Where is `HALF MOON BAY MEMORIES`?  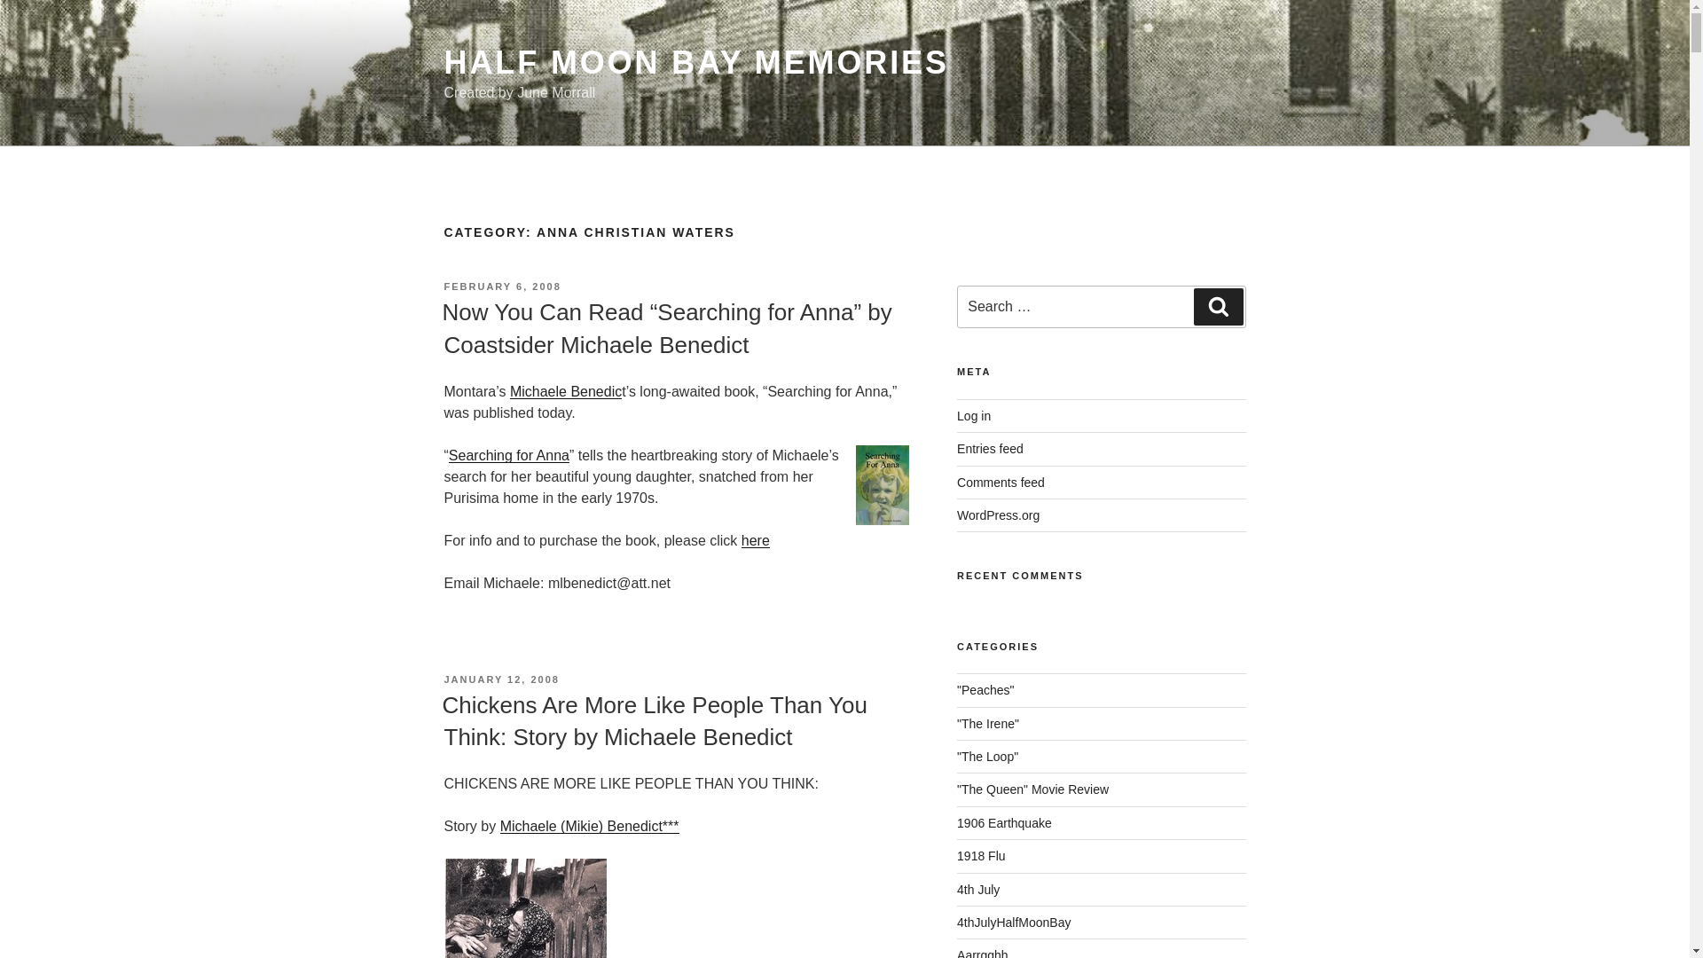 HALF MOON BAY MEMORIES is located at coordinates (695, 62).